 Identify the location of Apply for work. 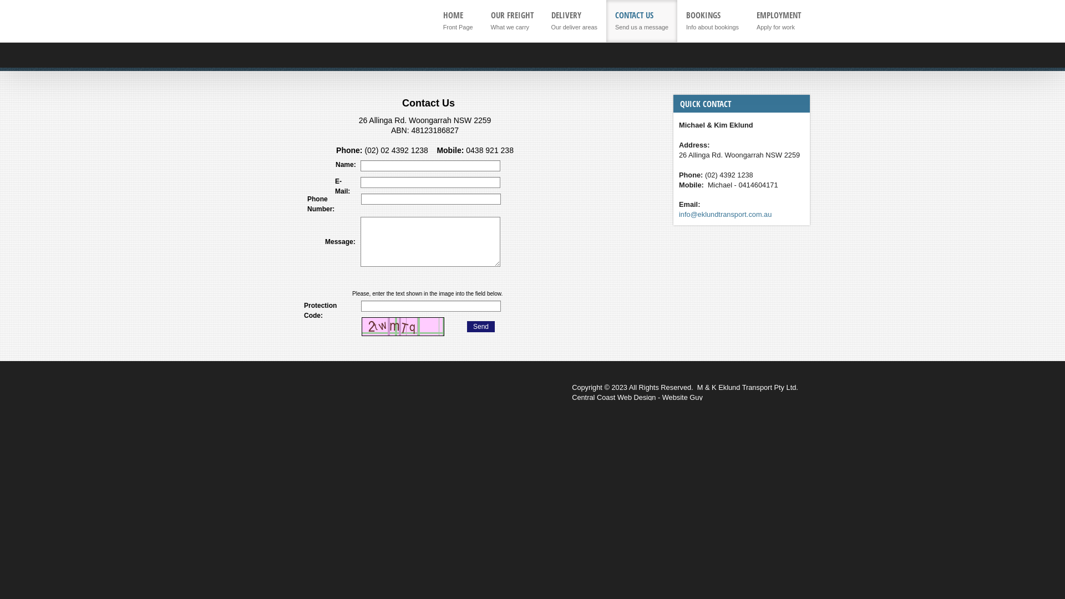
(779, 27).